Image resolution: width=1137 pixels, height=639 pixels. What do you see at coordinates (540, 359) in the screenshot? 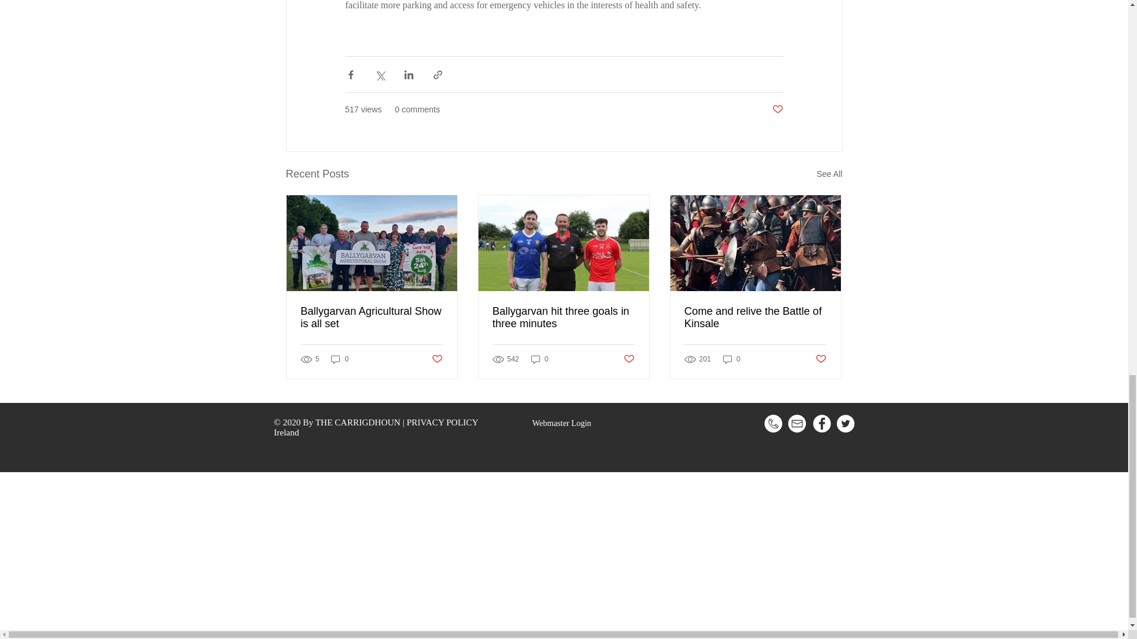
I see `0` at bounding box center [540, 359].